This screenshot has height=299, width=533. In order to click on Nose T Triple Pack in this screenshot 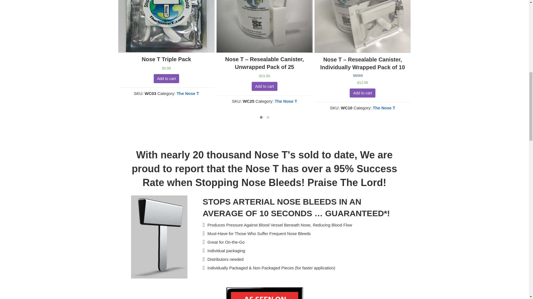, I will do `click(167, 59)`.